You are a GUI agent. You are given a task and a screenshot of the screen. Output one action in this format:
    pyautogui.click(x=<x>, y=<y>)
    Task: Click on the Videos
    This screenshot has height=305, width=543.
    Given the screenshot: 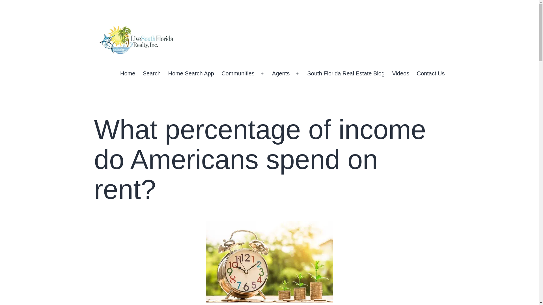 What is the action you would take?
    pyautogui.click(x=400, y=74)
    